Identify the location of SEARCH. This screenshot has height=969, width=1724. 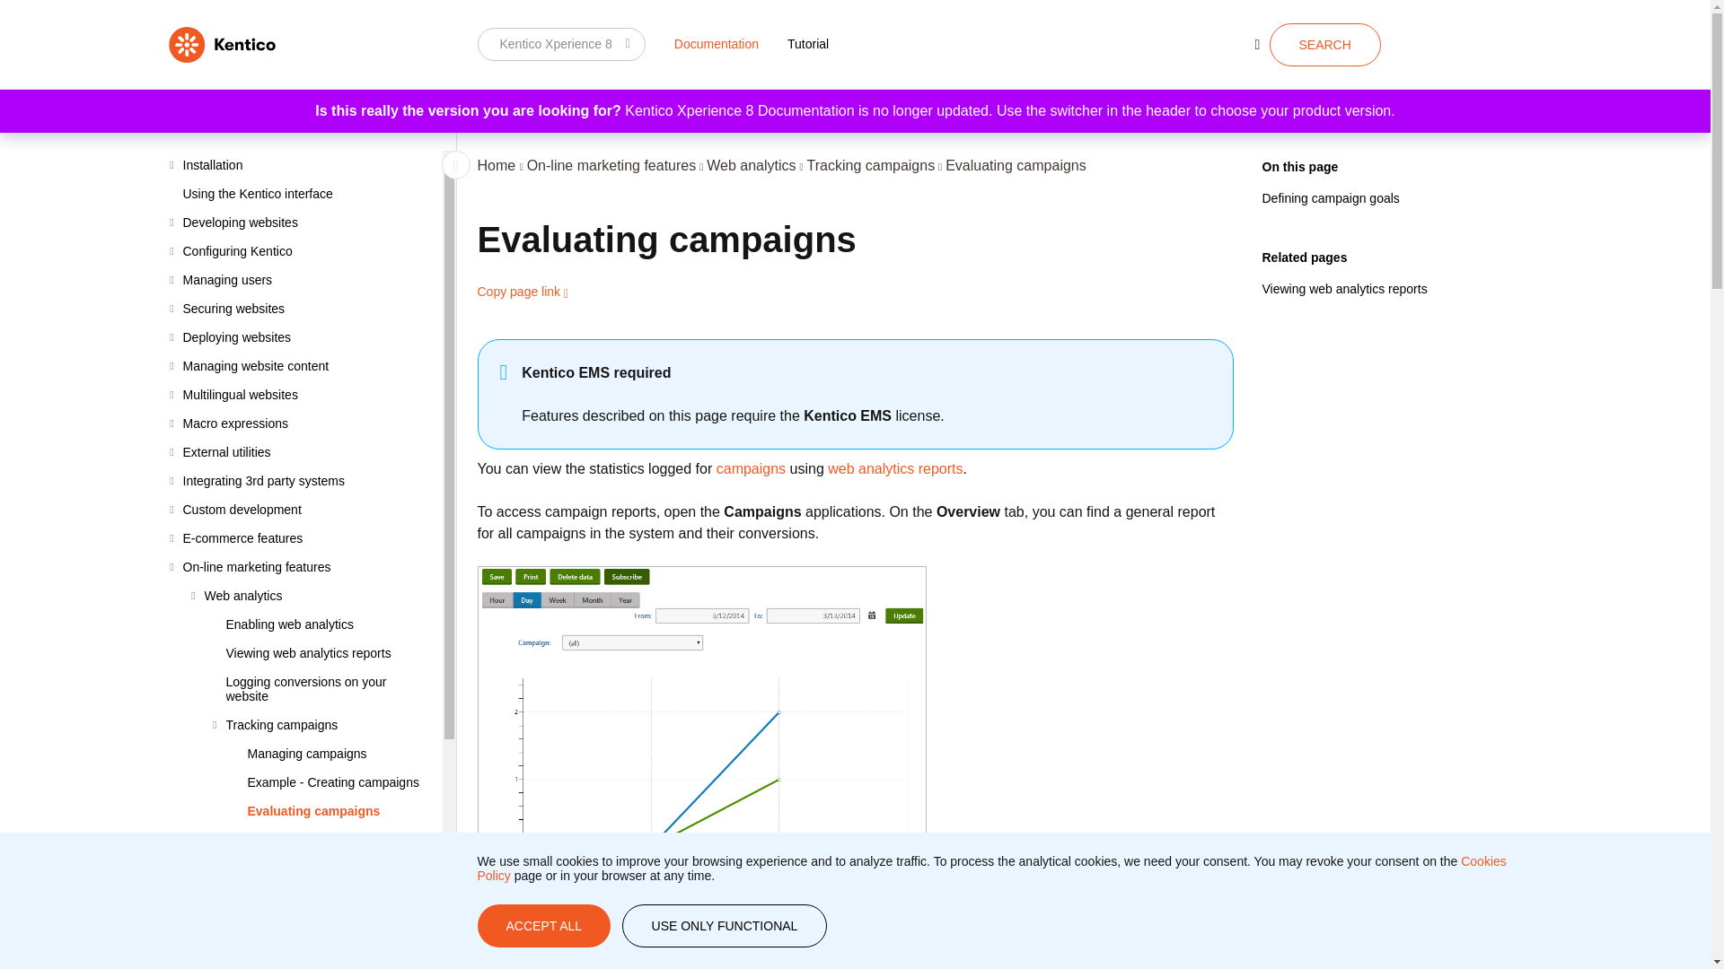
(1324, 45).